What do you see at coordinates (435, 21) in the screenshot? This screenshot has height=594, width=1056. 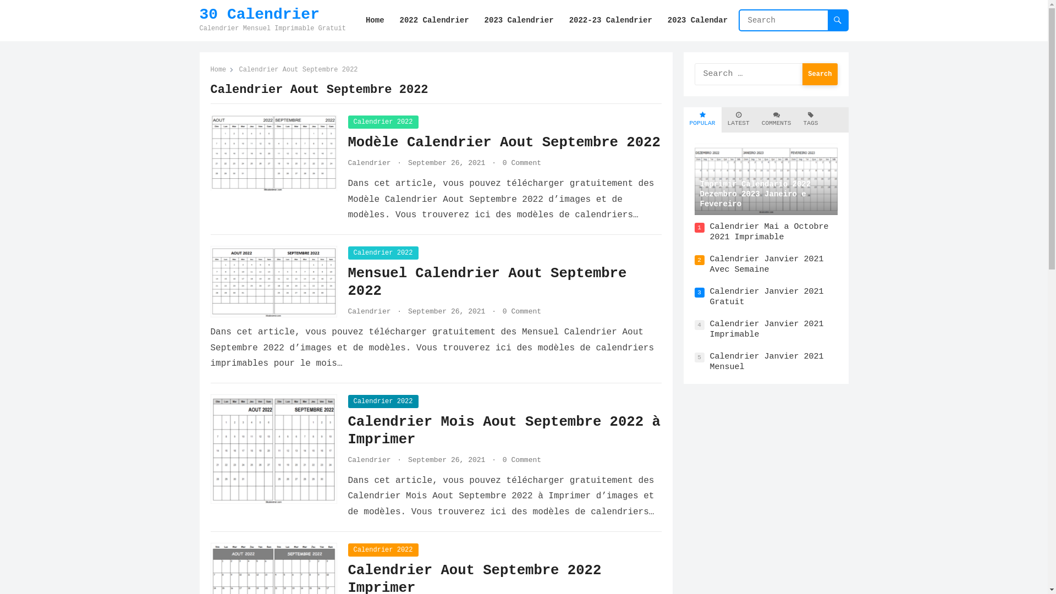 I see `2022 Calendrier` at bounding box center [435, 21].